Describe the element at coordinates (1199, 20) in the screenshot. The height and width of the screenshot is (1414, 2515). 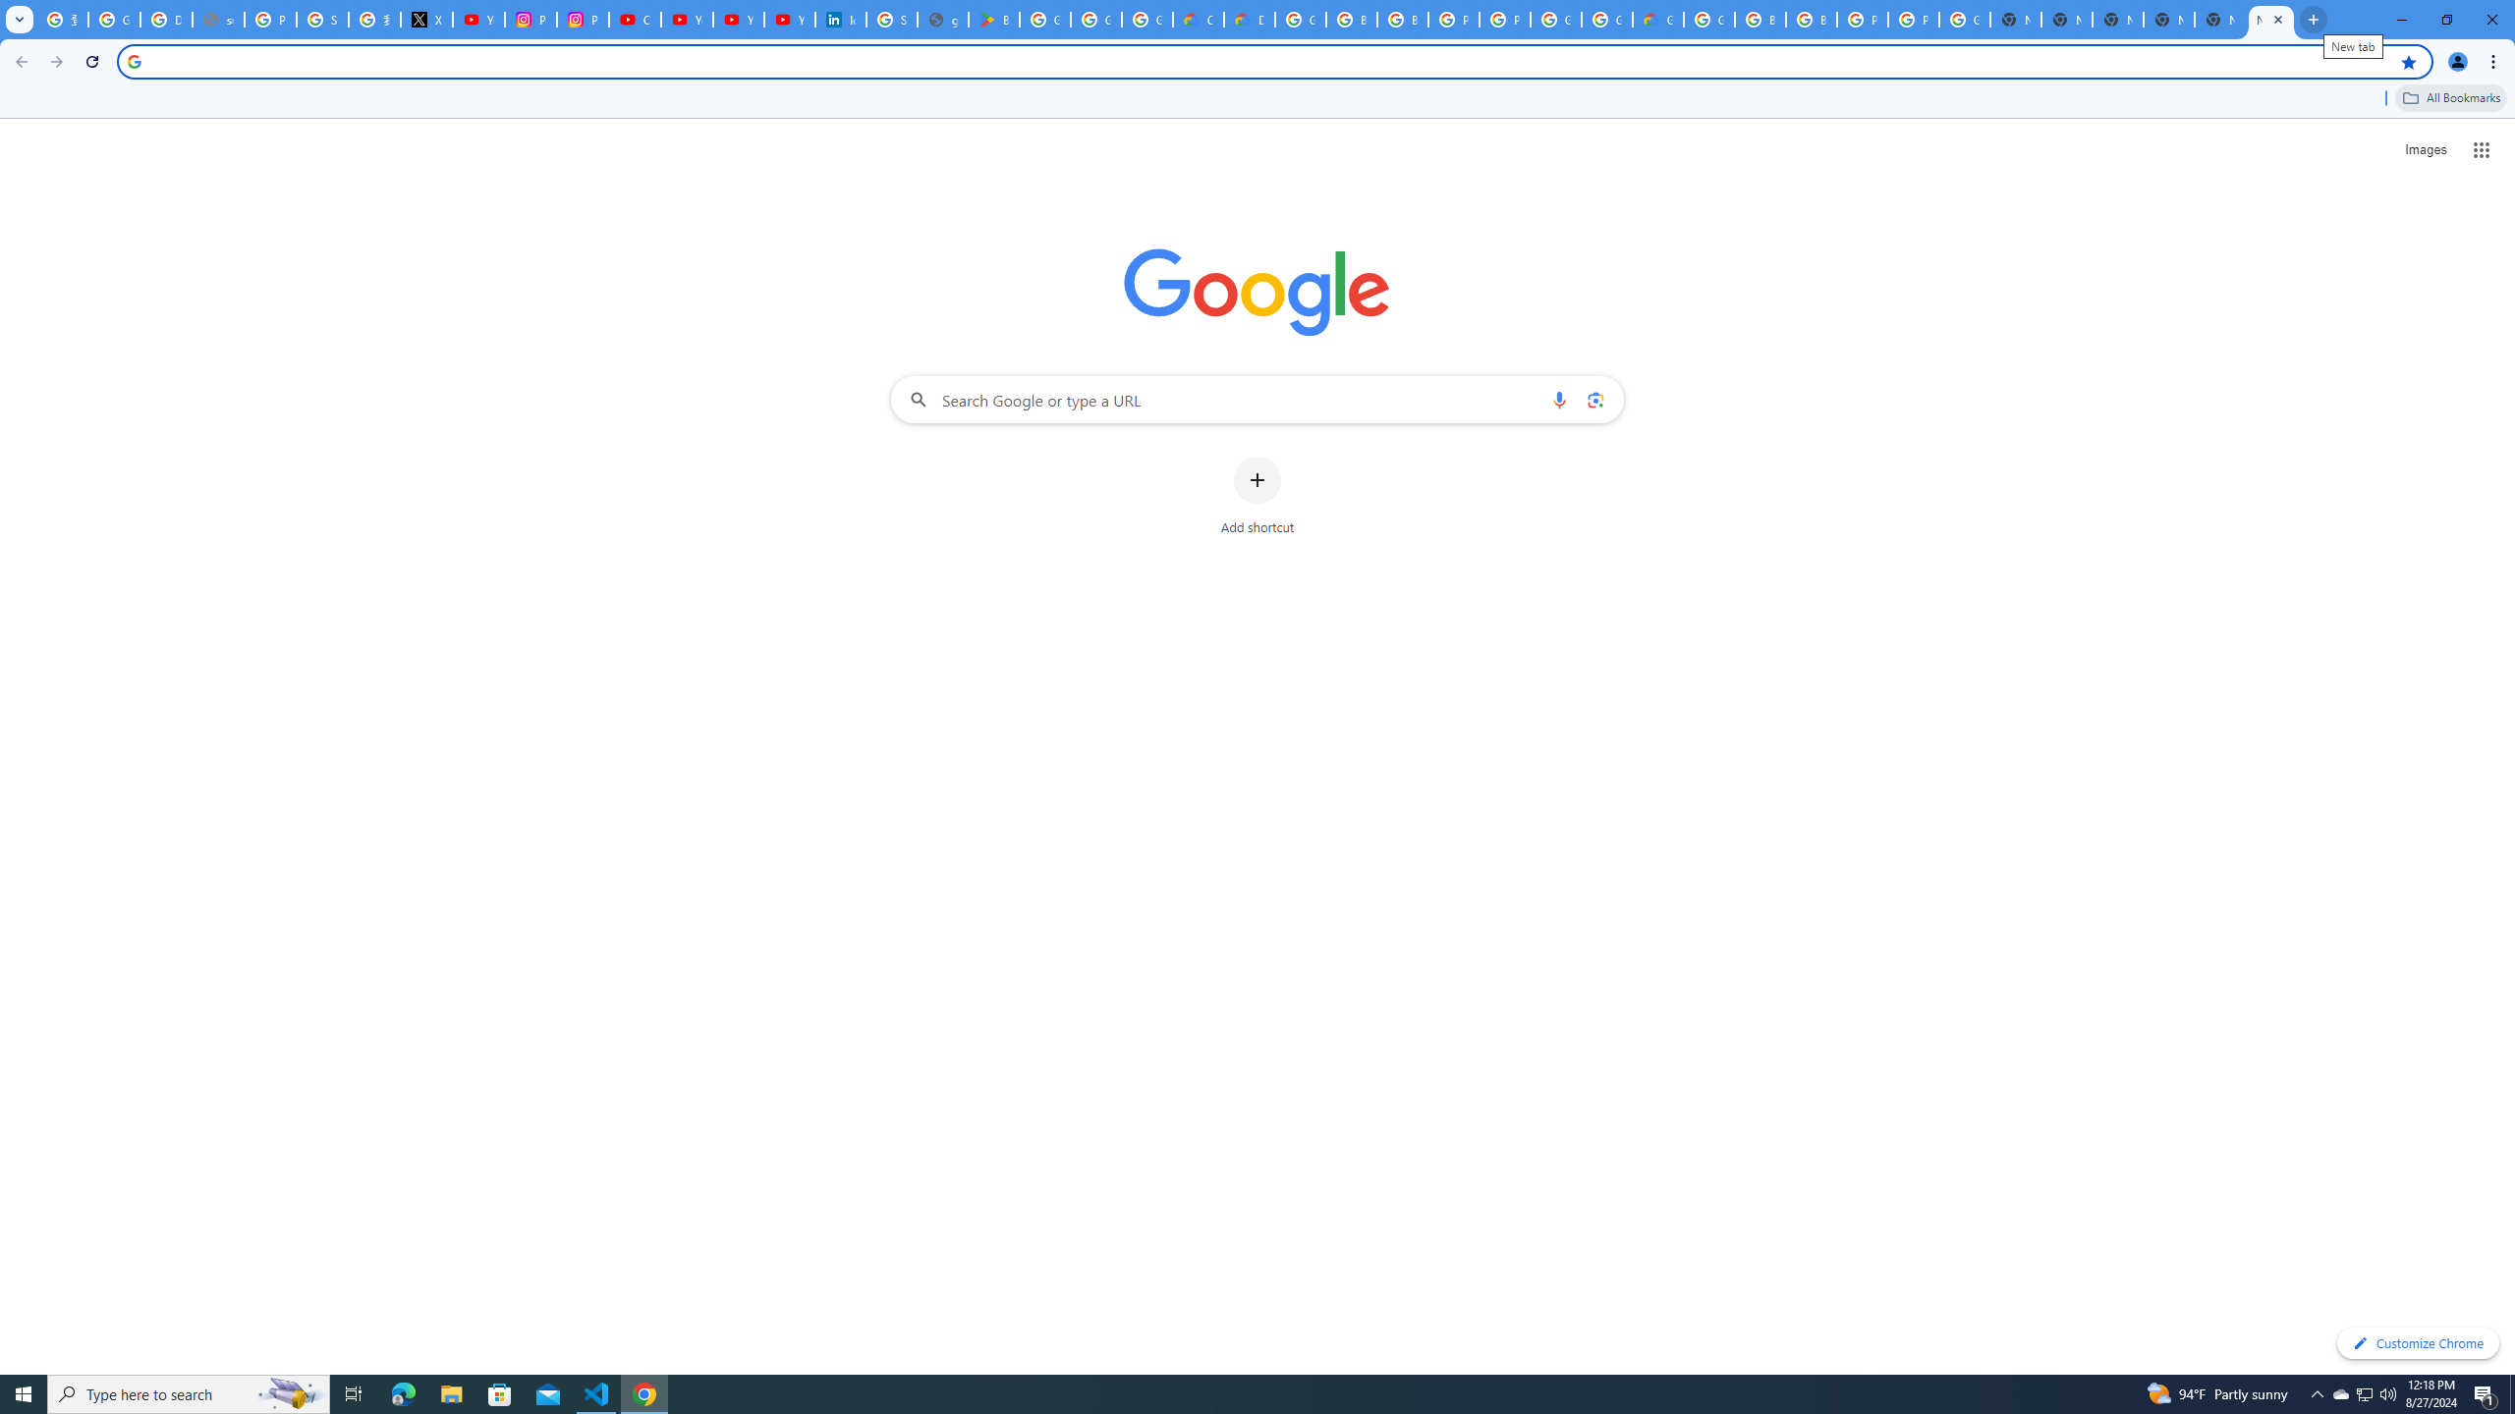
I see `Customer Care | Google Cloud` at that location.